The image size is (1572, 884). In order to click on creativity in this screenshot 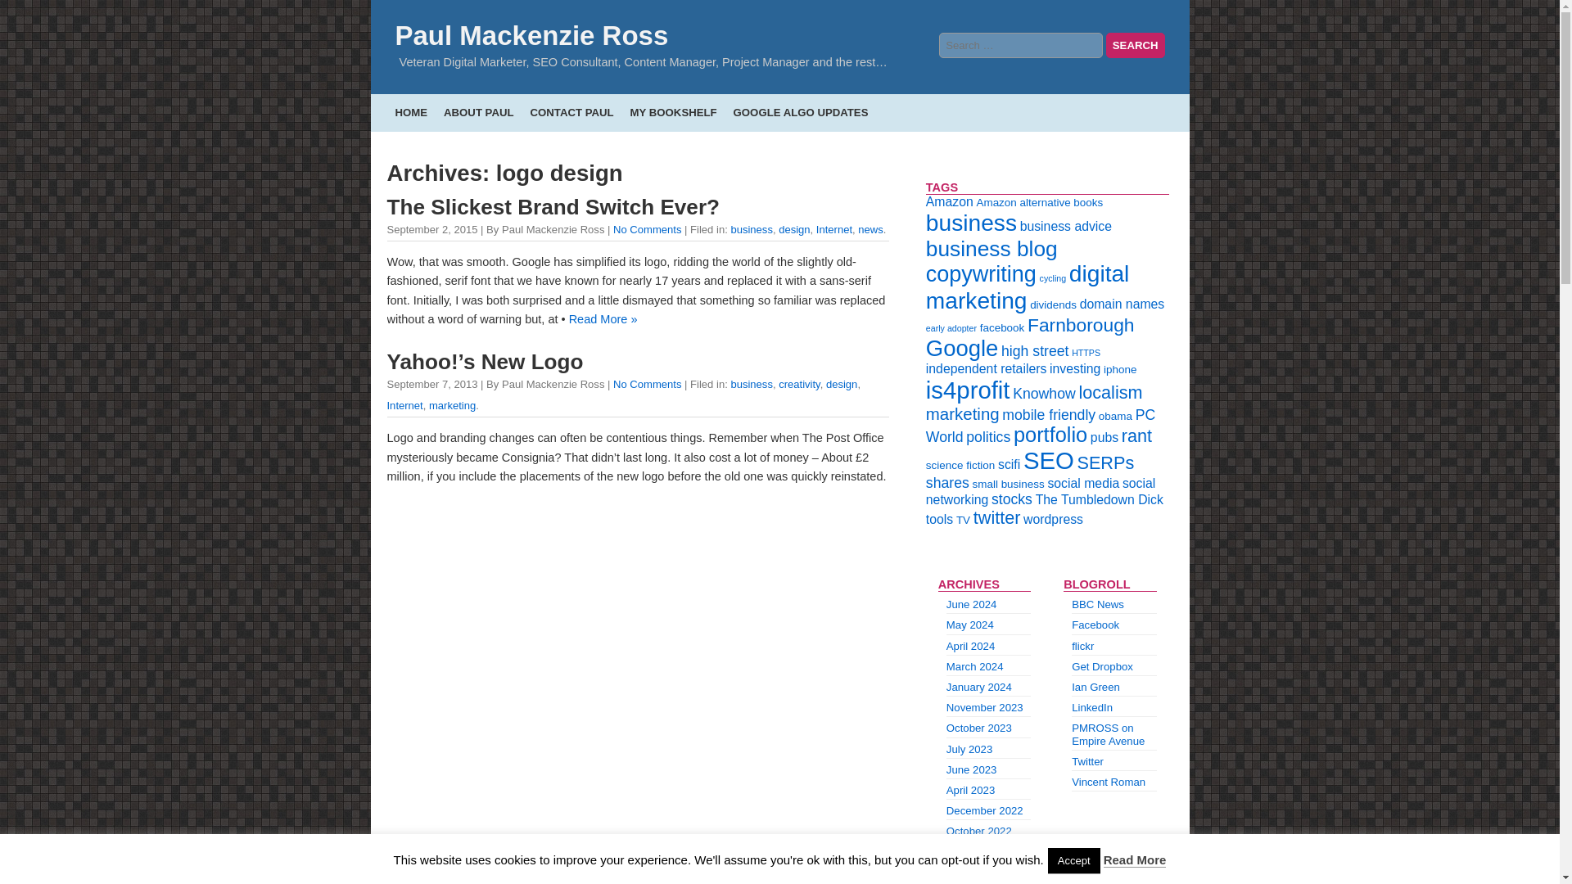, I will do `click(799, 385)`.